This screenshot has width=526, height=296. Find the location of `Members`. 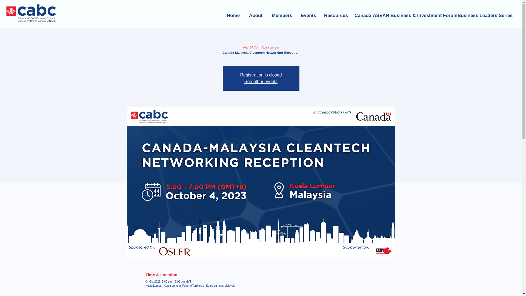

Members is located at coordinates (281, 13).